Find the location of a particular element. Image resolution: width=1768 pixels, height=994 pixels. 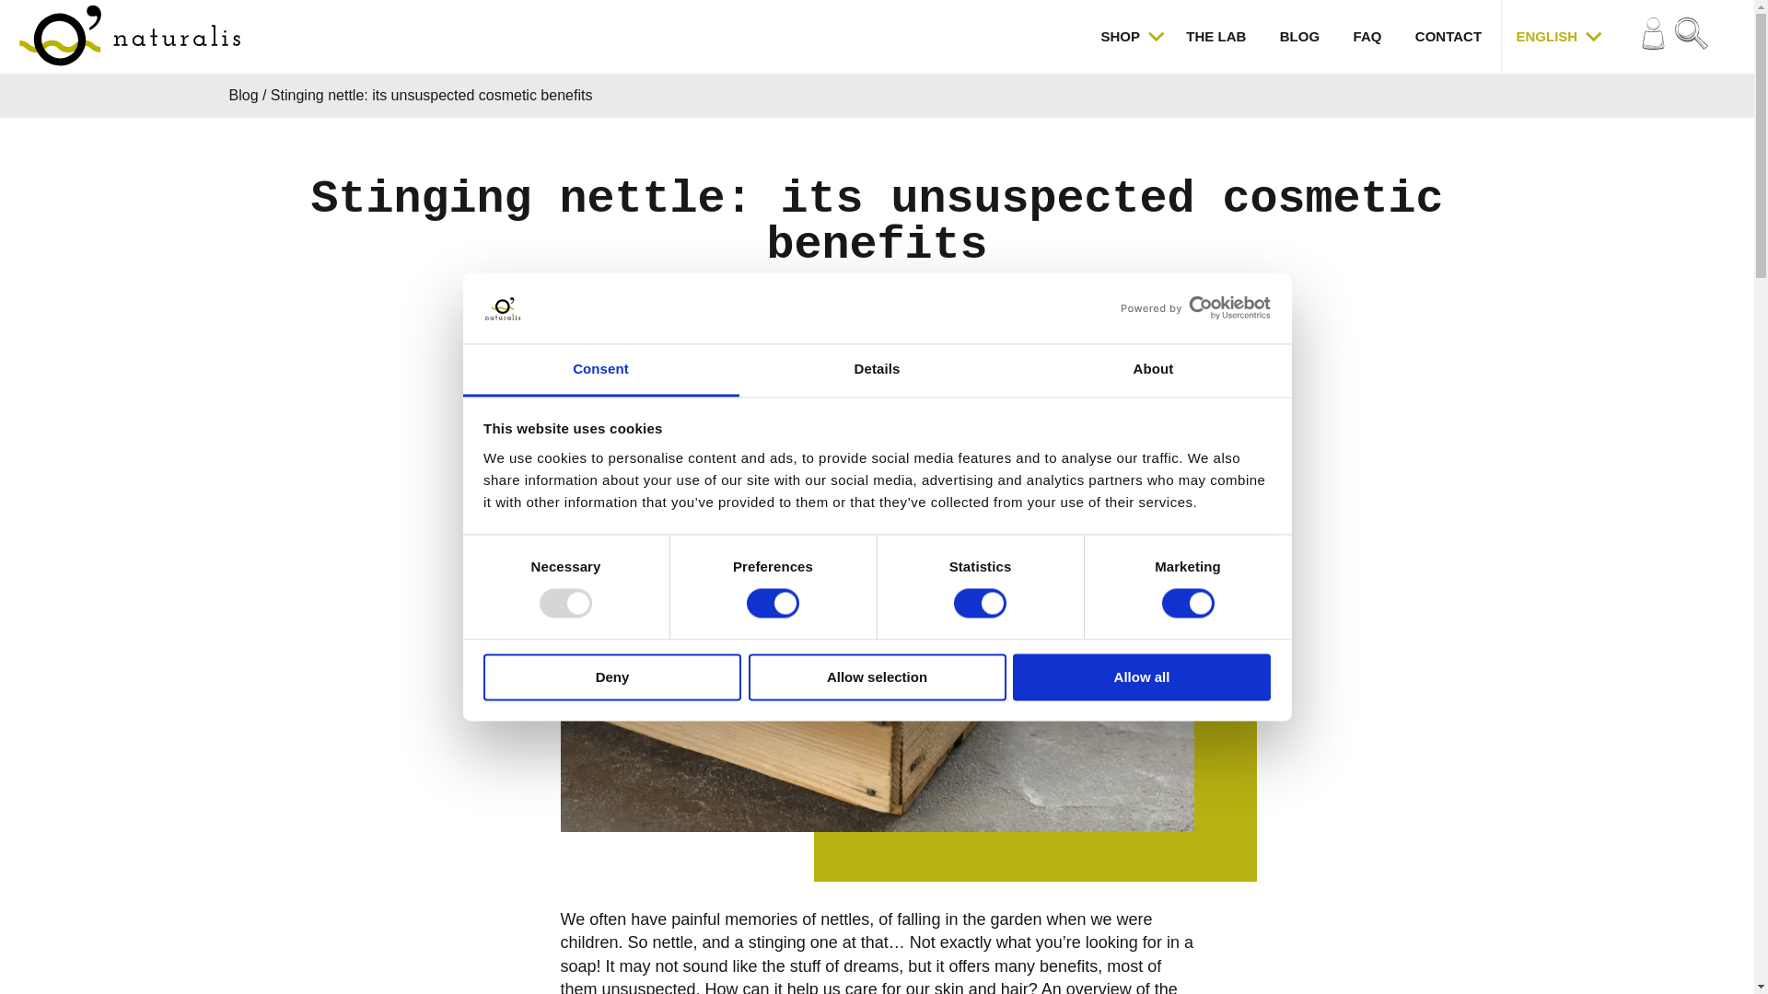

About is located at coordinates (1153, 370).